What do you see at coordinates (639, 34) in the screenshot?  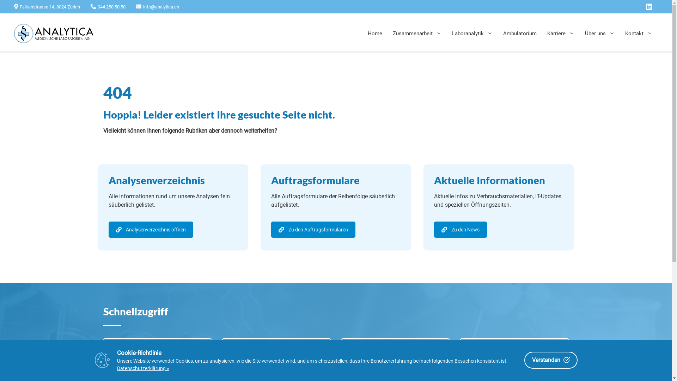 I see `Kontakt` at bounding box center [639, 34].